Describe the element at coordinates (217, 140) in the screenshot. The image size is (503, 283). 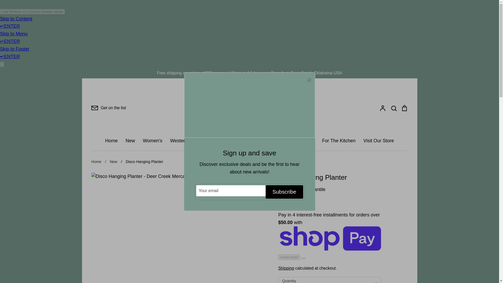
I see `Men's` at that location.